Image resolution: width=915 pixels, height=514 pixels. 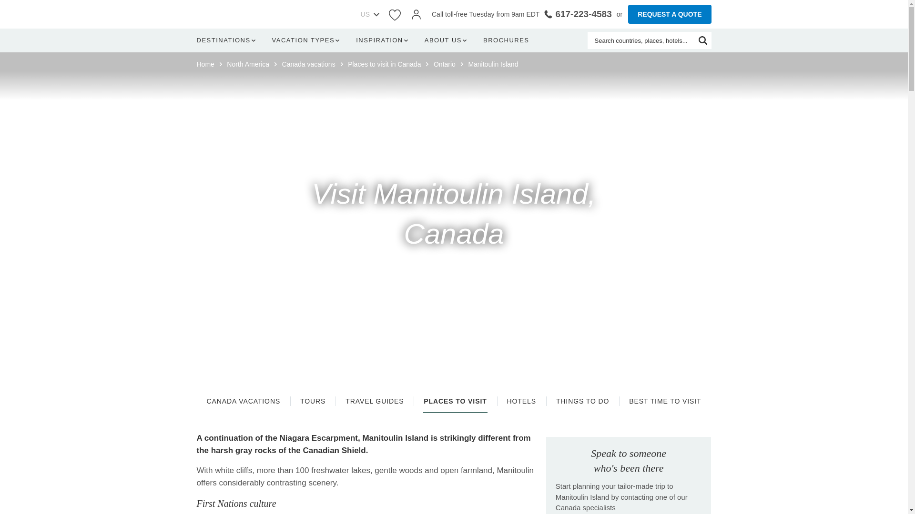 What do you see at coordinates (362, 14) in the screenshot?
I see `US` at bounding box center [362, 14].